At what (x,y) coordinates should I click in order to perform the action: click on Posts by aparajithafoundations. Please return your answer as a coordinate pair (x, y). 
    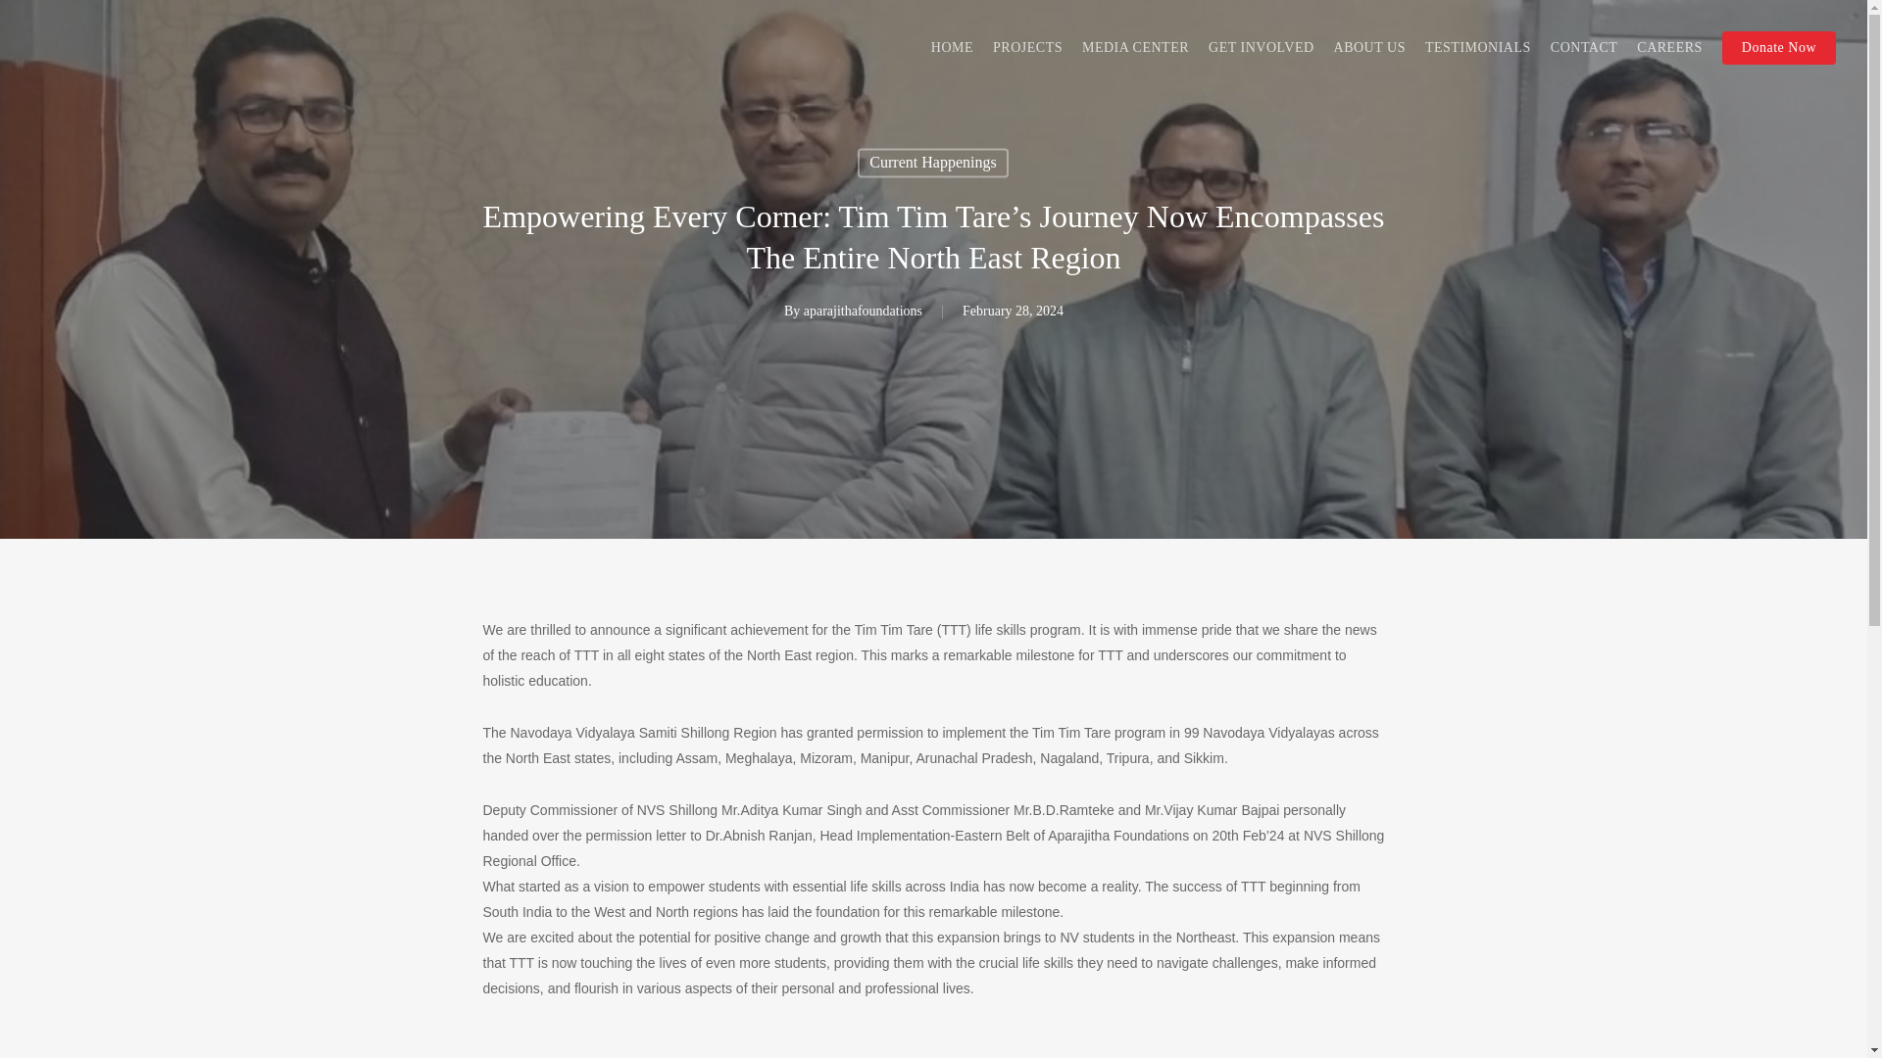
    Looking at the image, I should click on (863, 312).